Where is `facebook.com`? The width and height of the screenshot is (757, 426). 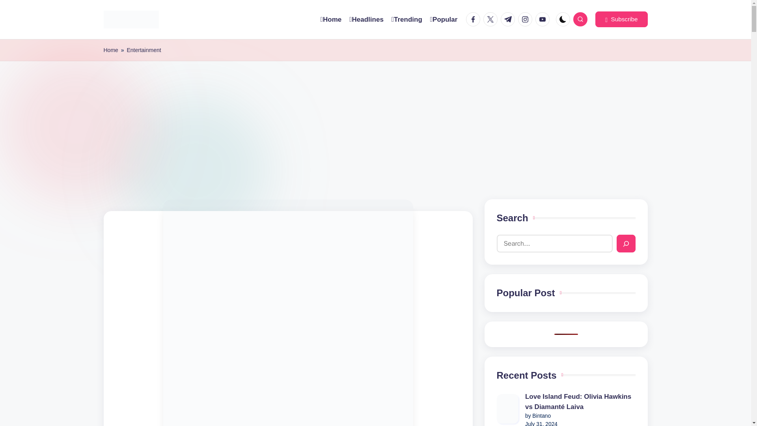
facebook.com is located at coordinates (475, 19).